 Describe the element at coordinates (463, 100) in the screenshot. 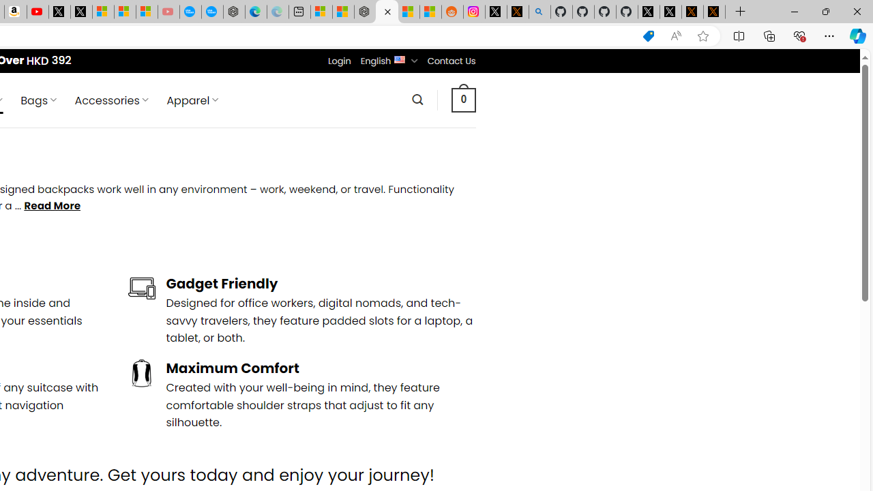

I see `  0  ` at that location.